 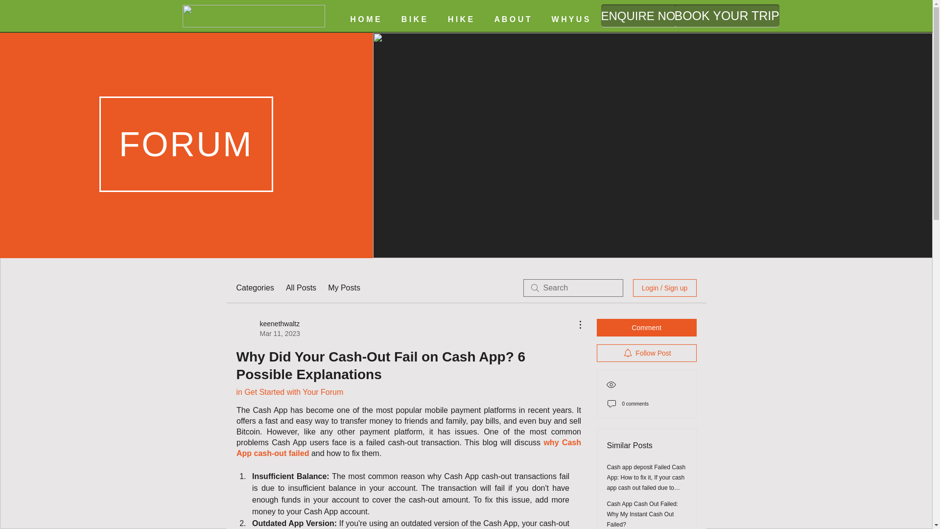 I want to click on in Get Started with Your Forum, so click(x=289, y=392).